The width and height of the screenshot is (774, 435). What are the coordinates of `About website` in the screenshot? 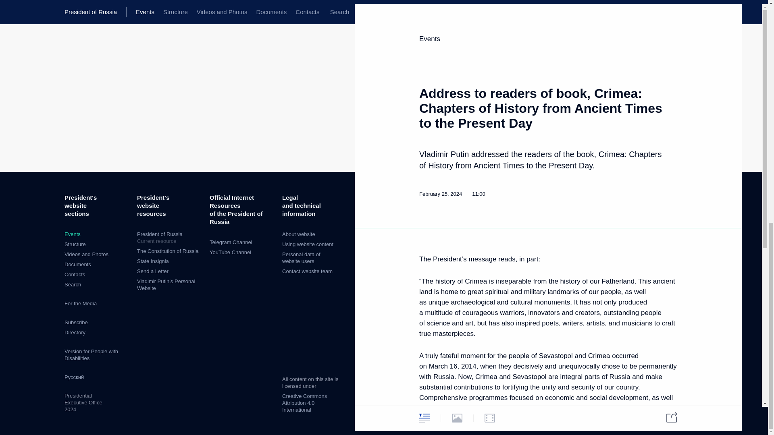 It's located at (298, 234).